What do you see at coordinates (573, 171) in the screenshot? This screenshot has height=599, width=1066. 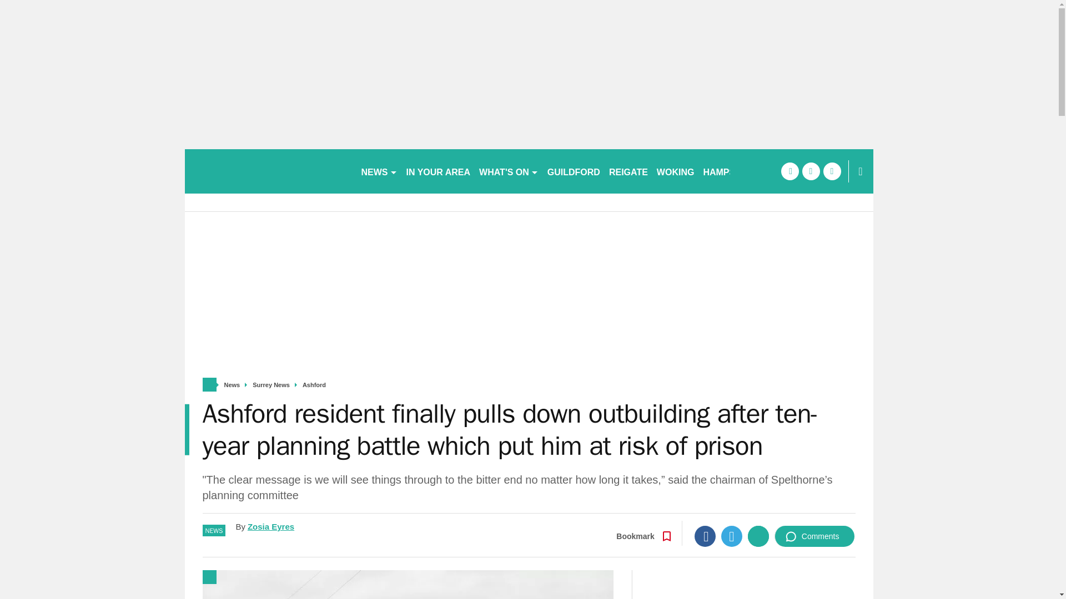 I see `GUILDFORD` at bounding box center [573, 171].